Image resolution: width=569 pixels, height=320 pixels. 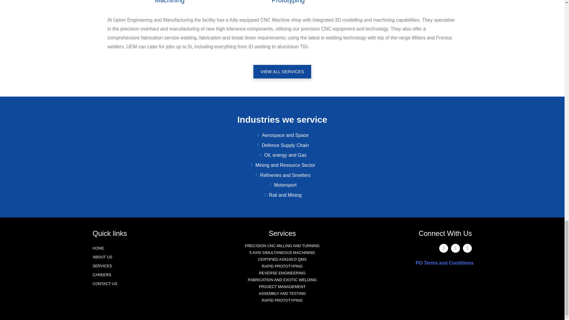 I want to click on CONTACT US, so click(x=151, y=284).